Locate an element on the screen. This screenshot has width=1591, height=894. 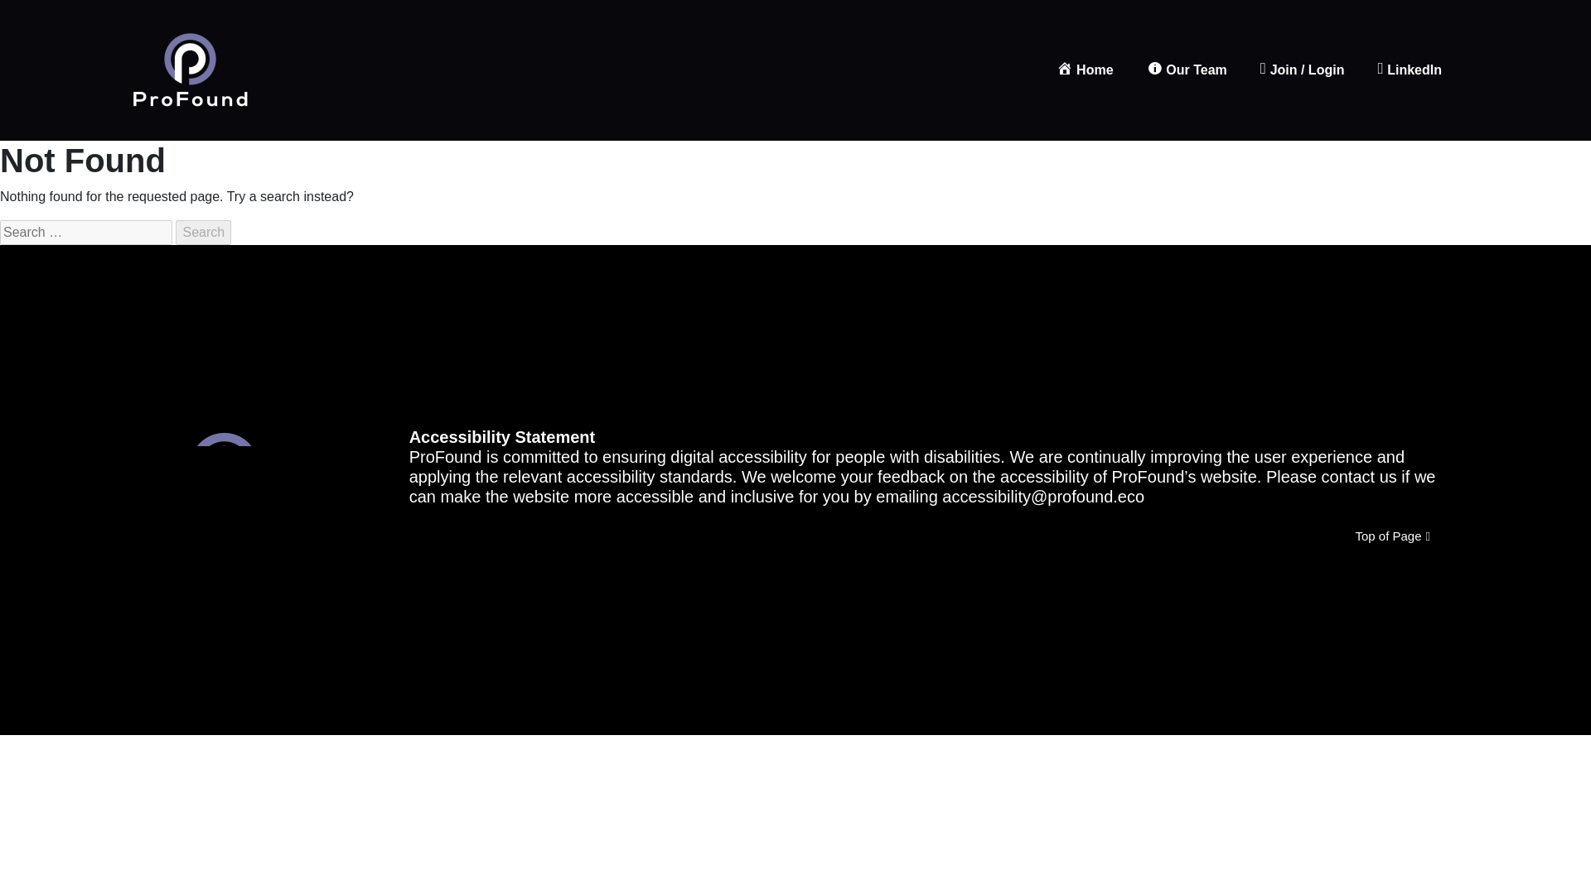
Our Team is located at coordinates (1187, 70).